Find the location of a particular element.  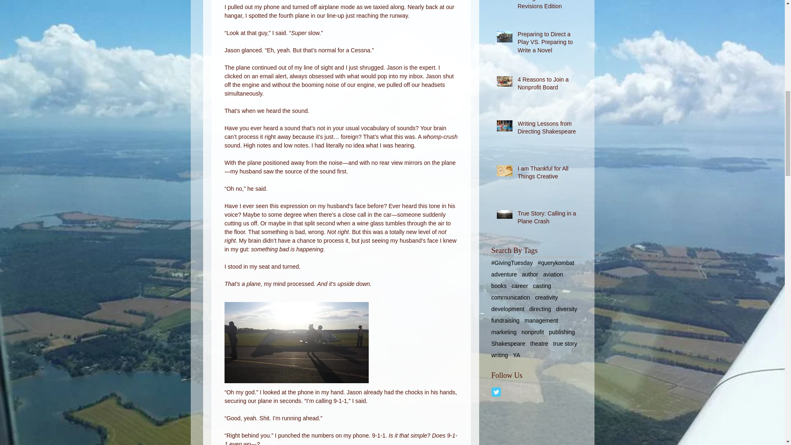

True Story: Calling in a Plane Crash is located at coordinates (547, 219).